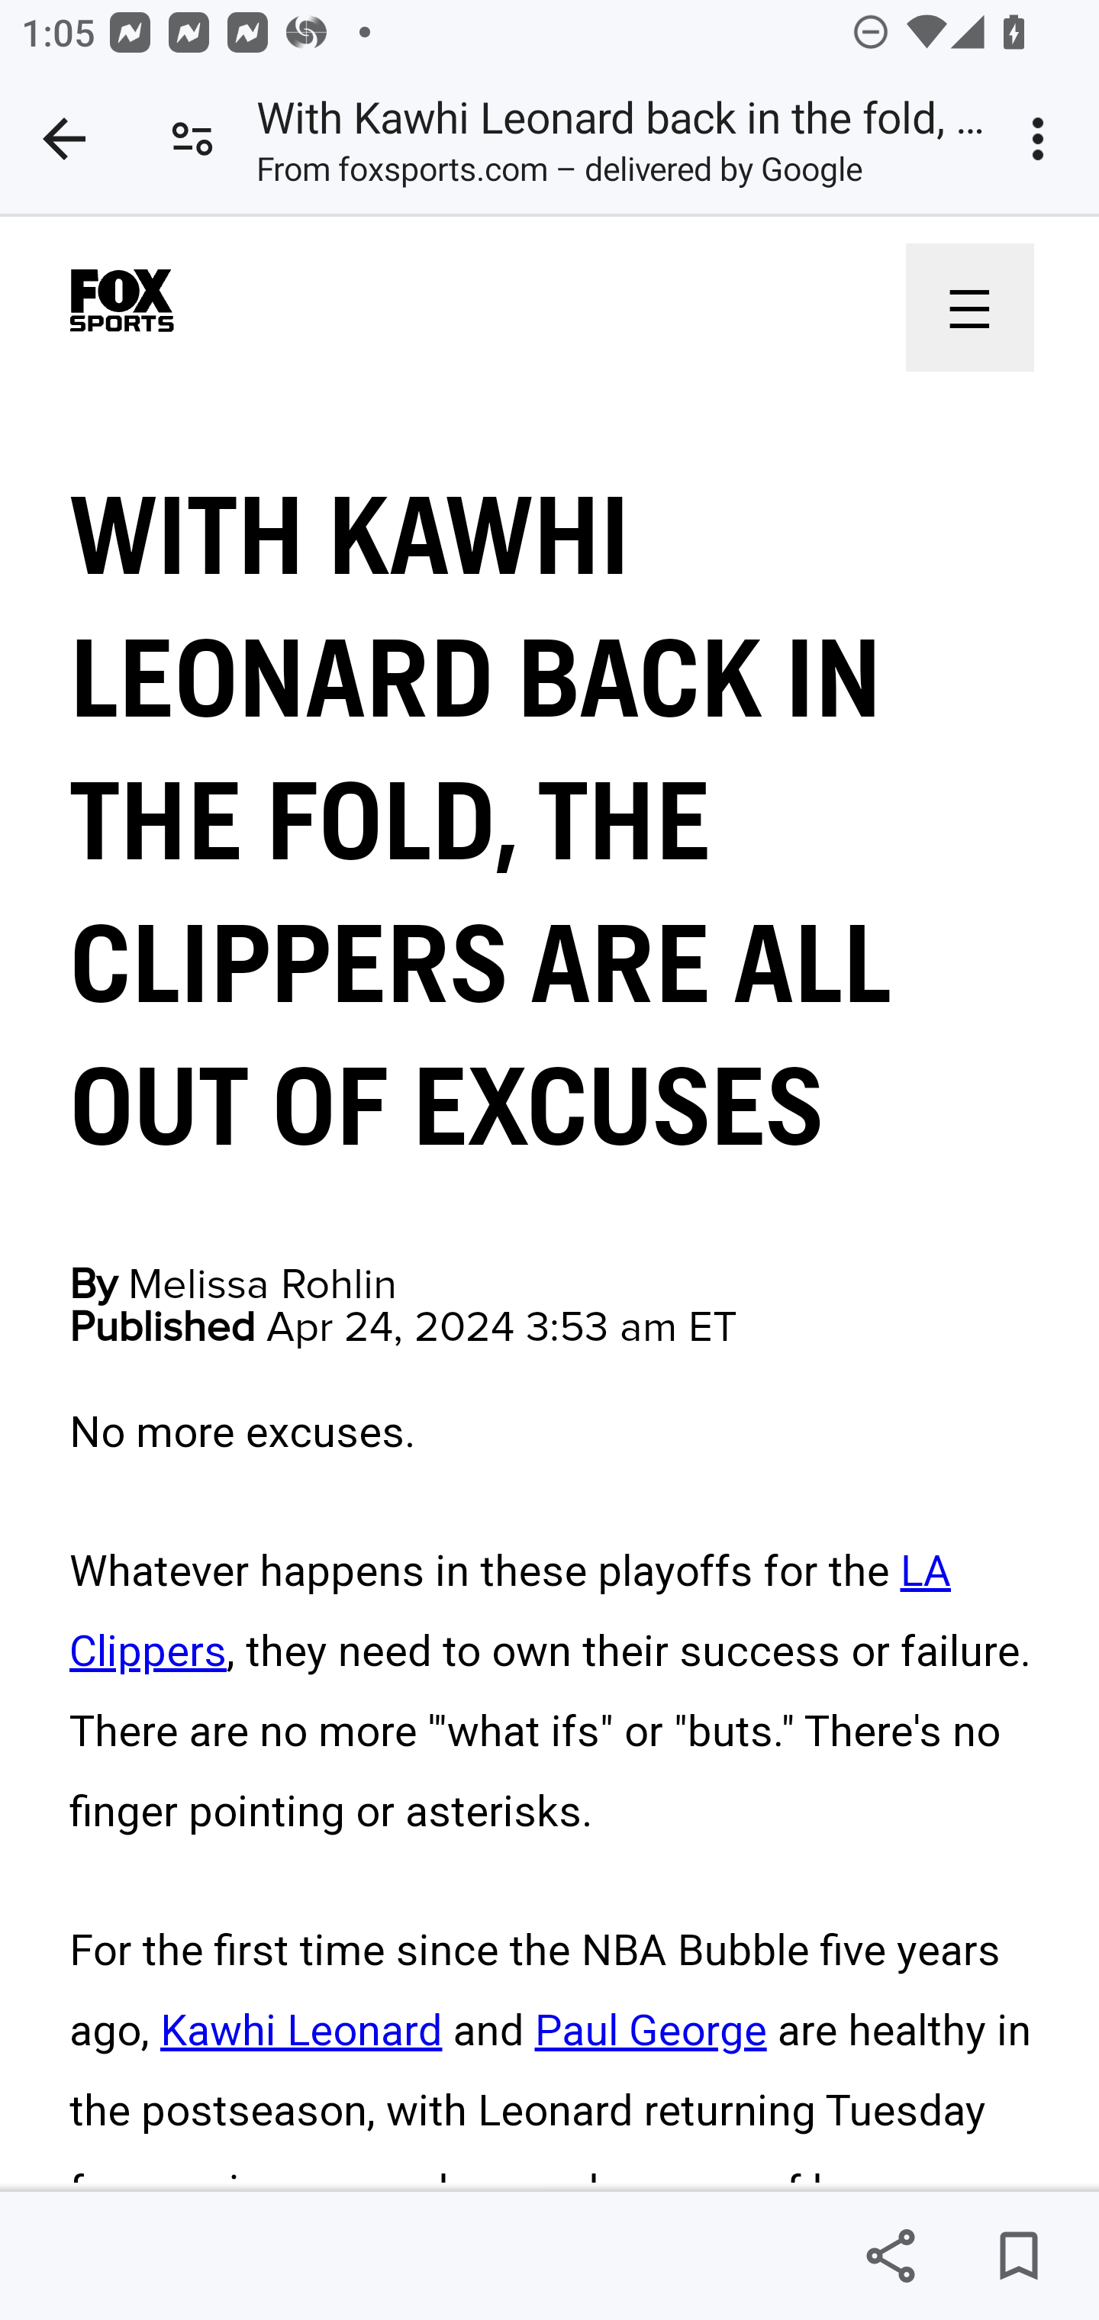 Image resolution: width=1099 pixels, height=2320 pixels. What do you see at coordinates (511, 1609) in the screenshot?
I see `LA Clippers` at bounding box center [511, 1609].